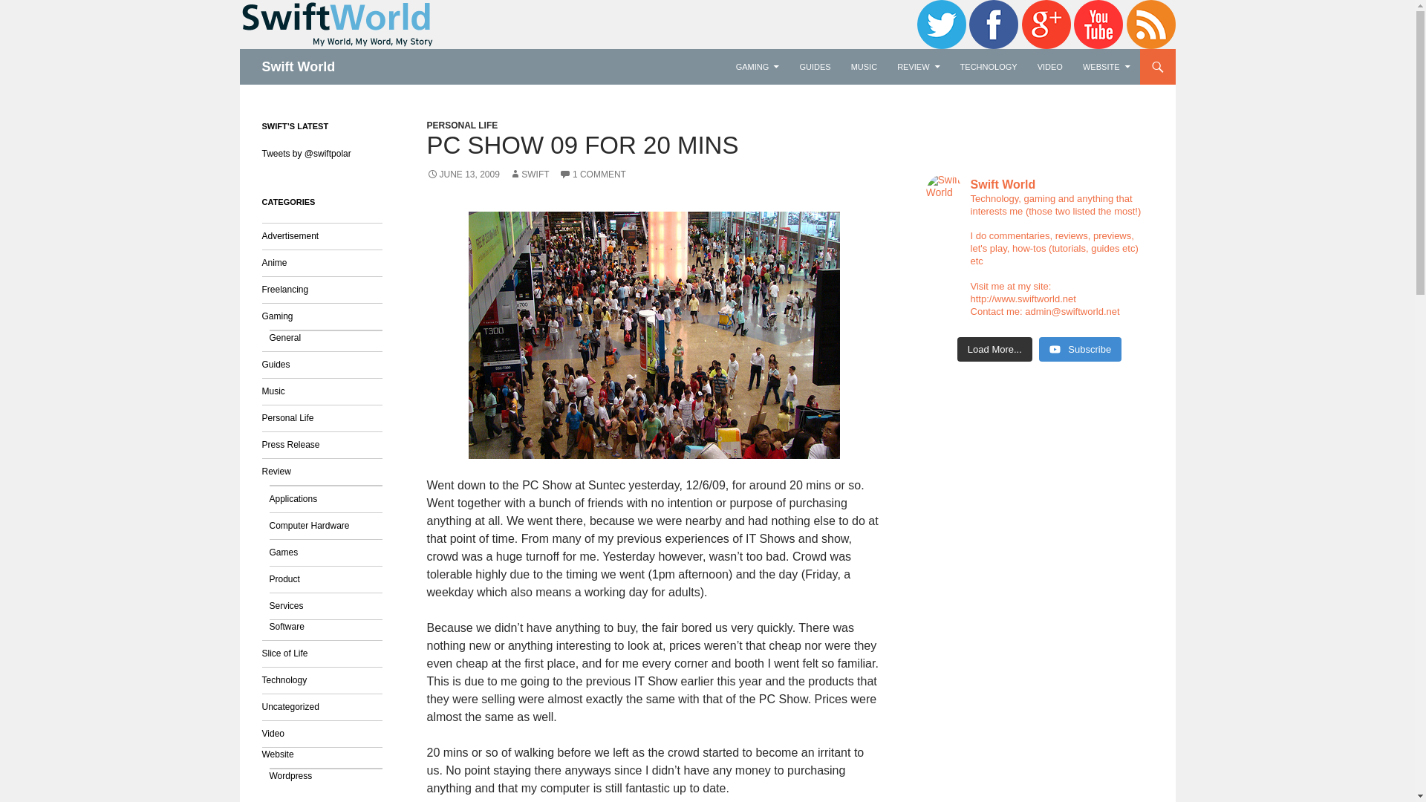 This screenshot has height=802, width=1426. Describe the element at coordinates (592, 174) in the screenshot. I see `1 COMMENT` at that location.